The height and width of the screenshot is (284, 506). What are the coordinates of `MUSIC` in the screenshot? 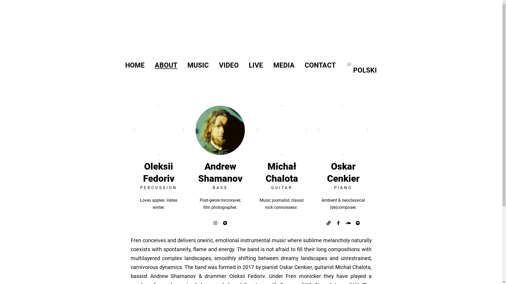 It's located at (198, 68).